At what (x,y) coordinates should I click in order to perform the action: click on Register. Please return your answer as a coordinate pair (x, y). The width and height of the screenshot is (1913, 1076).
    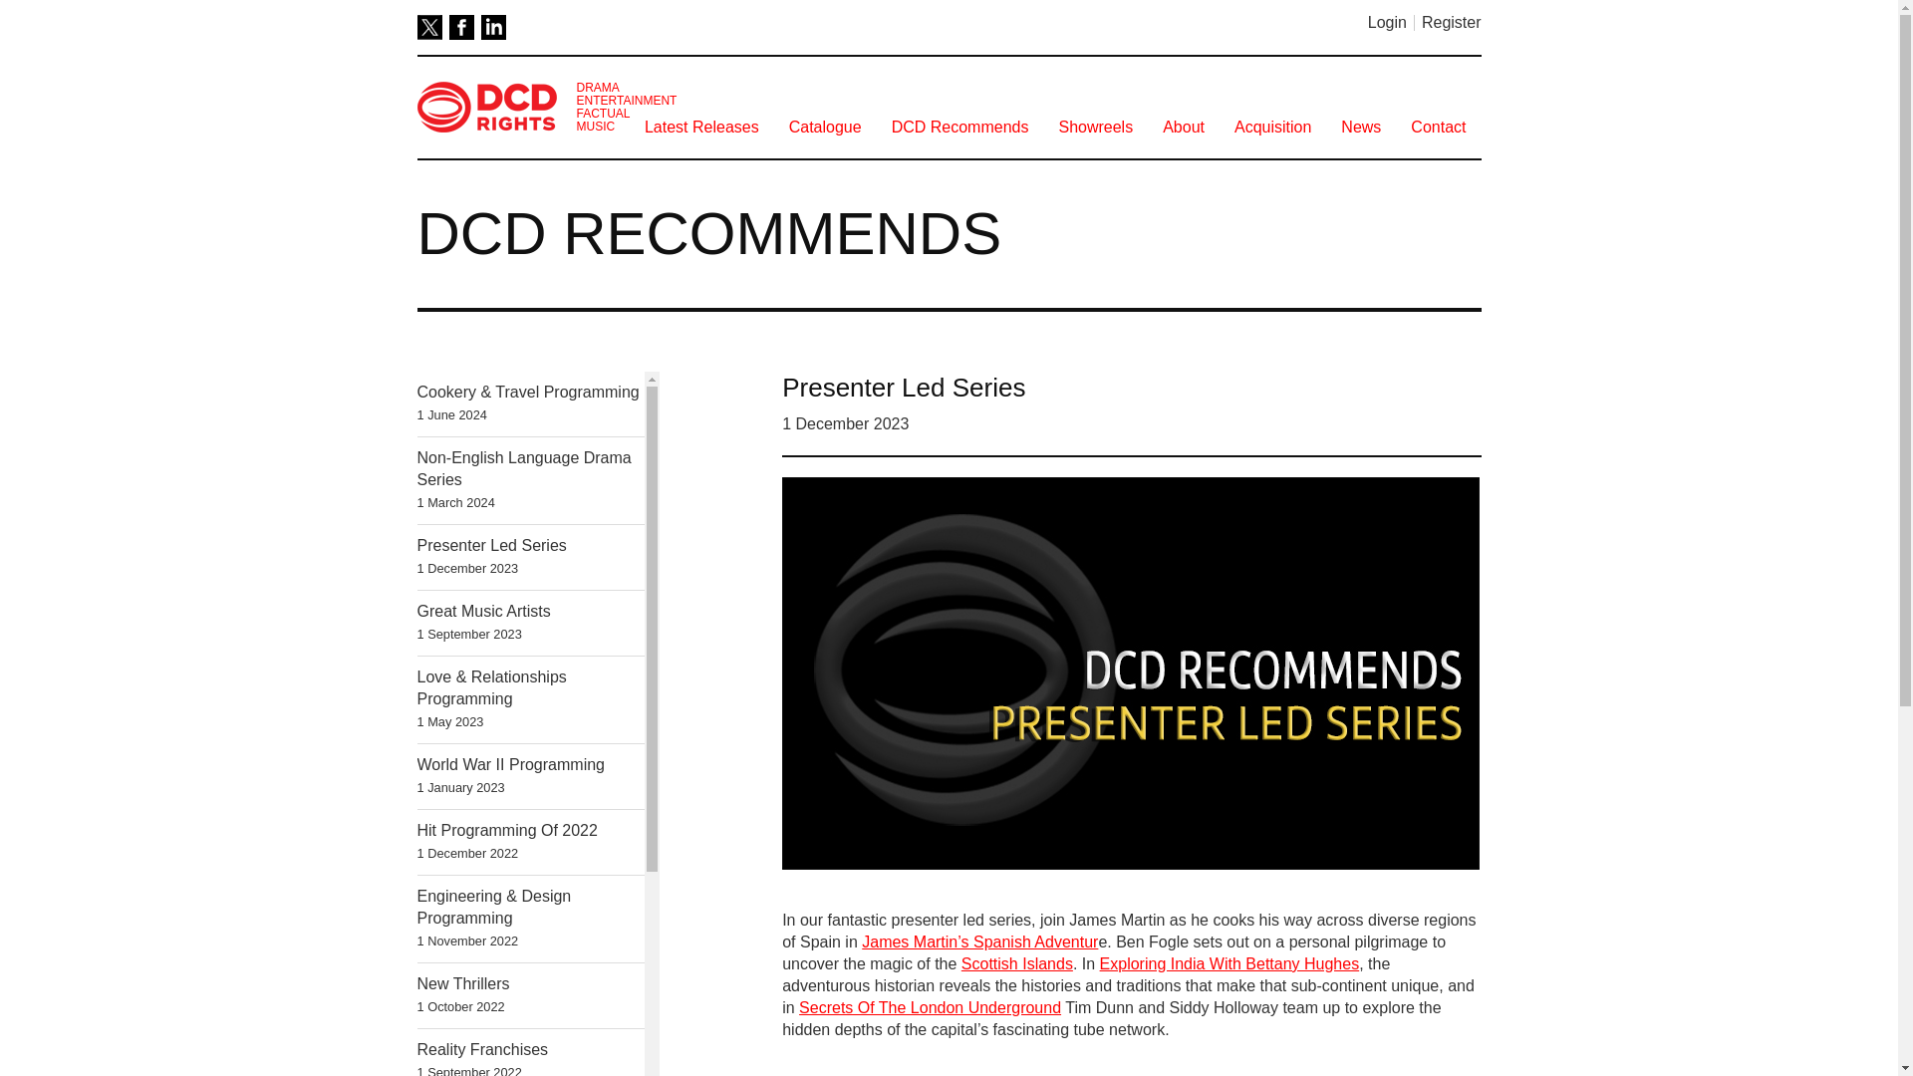
    Looking at the image, I should click on (1451, 22).